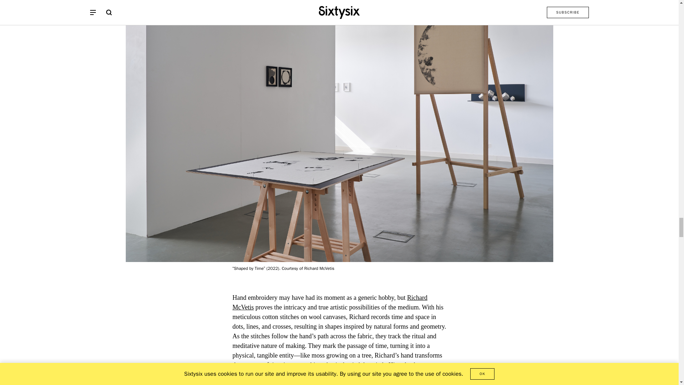 The image size is (684, 385). What do you see at coordinates (330, 302) in the screenshot?
I see `Richard McVetis` at bounding box center [330, 302].